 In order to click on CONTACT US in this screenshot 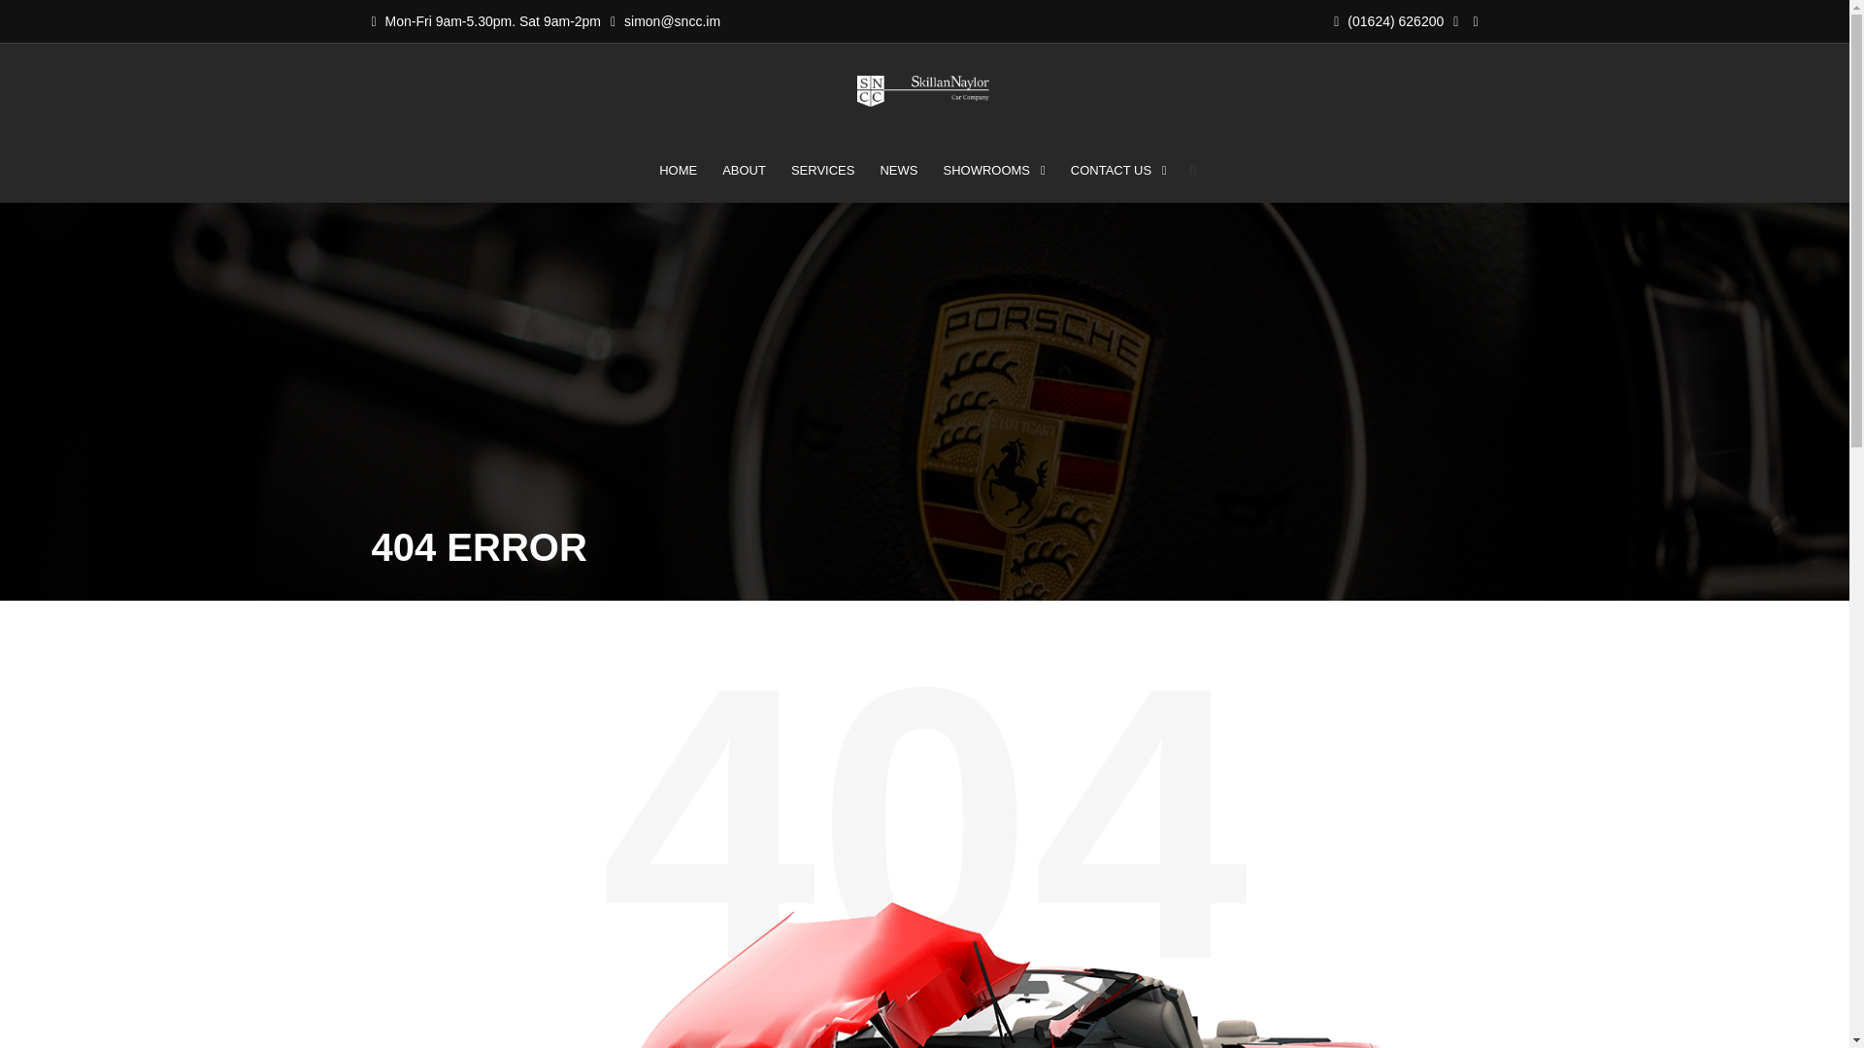, I will do `click(1118, 171)`.